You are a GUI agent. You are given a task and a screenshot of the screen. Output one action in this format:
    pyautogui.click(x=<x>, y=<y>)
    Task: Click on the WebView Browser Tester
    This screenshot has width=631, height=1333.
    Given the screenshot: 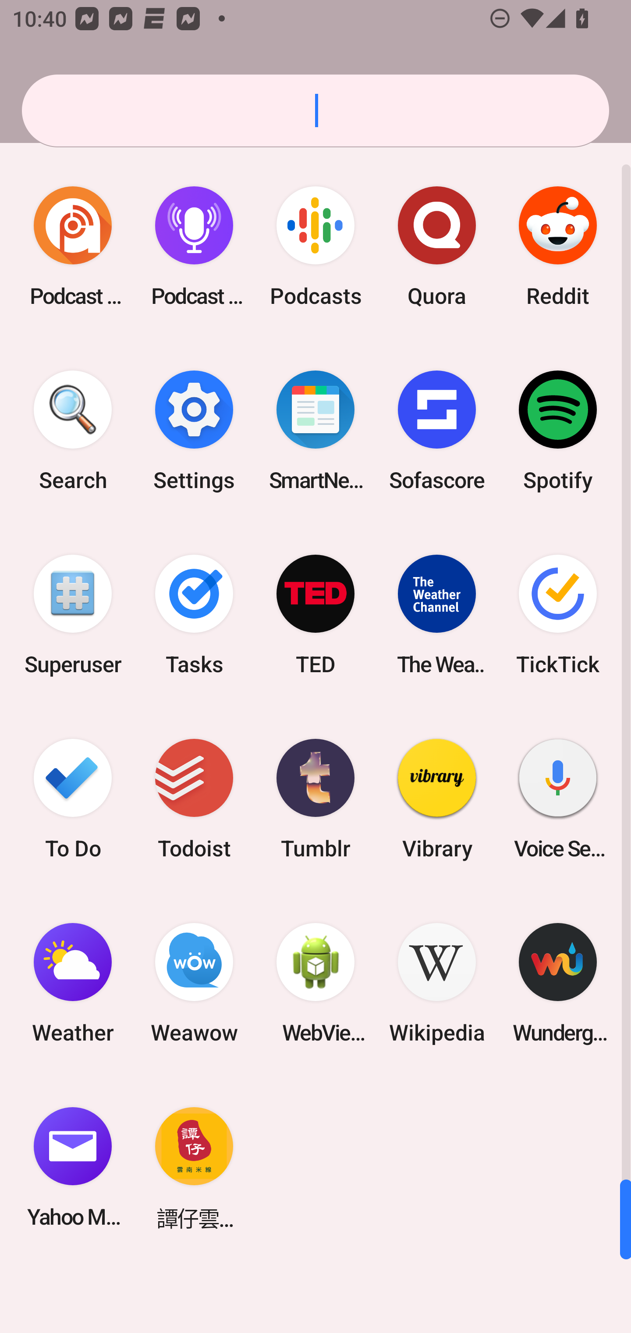 What is the action you would take?
    pyautogui.click(x=315, y=983)
    